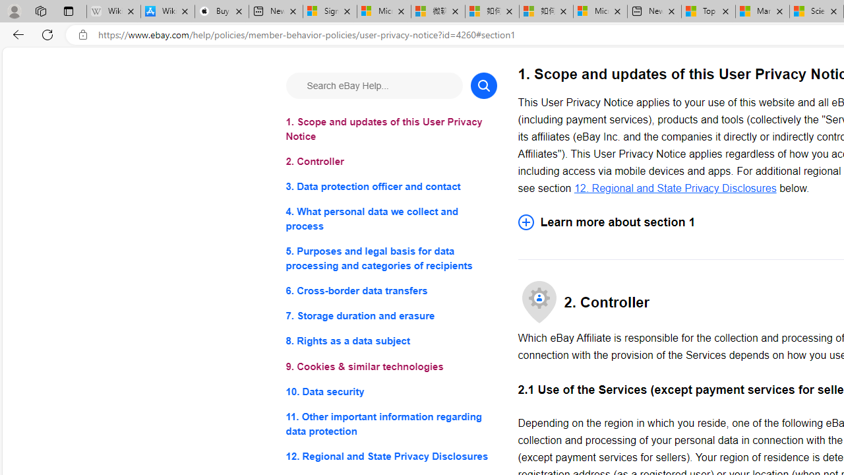 The height and width of the screenshot is (475, 844). Describe the element at coordinates (390, 342) in the screenshot. I see `8. Rights as a data subject` at that location.